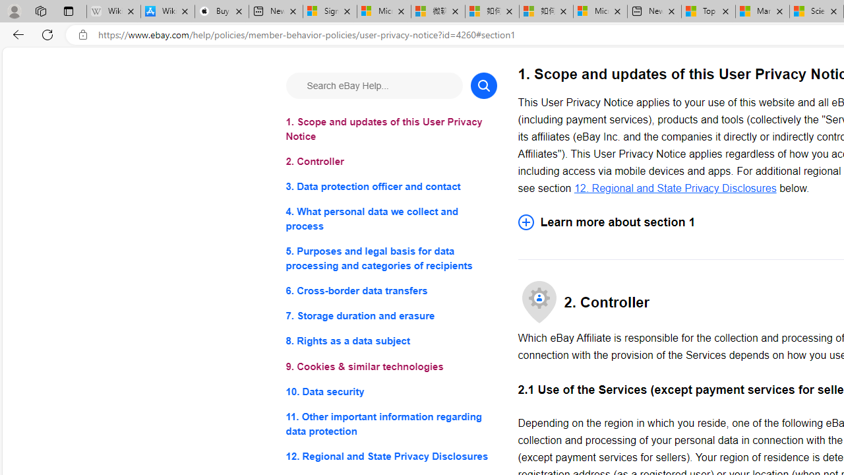 The height and width of the screenshot is (475, 844). Describe the element at coordinates (390, 342) in the screenshot. I see `8. Rights as a data subject` at that location.